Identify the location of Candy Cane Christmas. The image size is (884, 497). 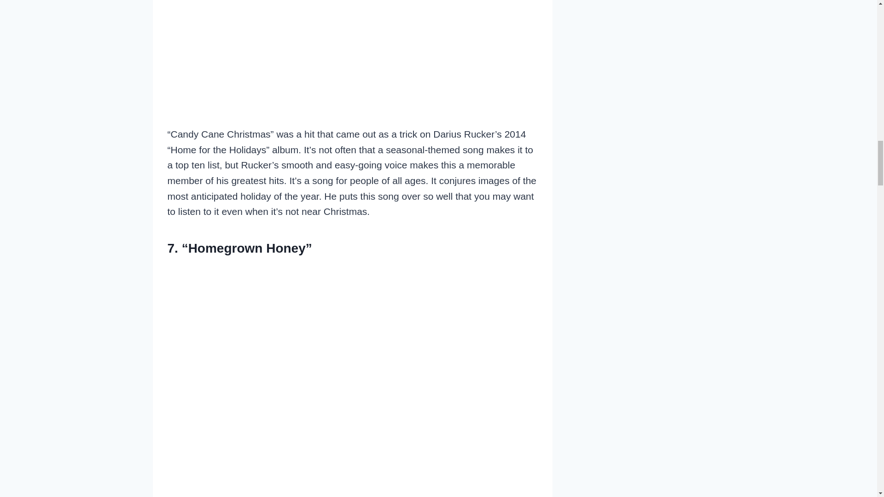
(353, 41).